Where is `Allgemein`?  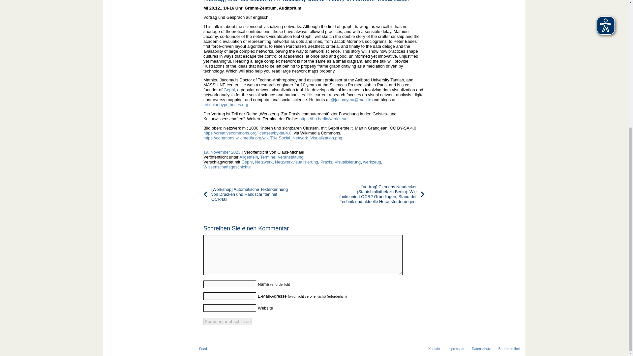 Allgemein is located at coordinates (248, 157).